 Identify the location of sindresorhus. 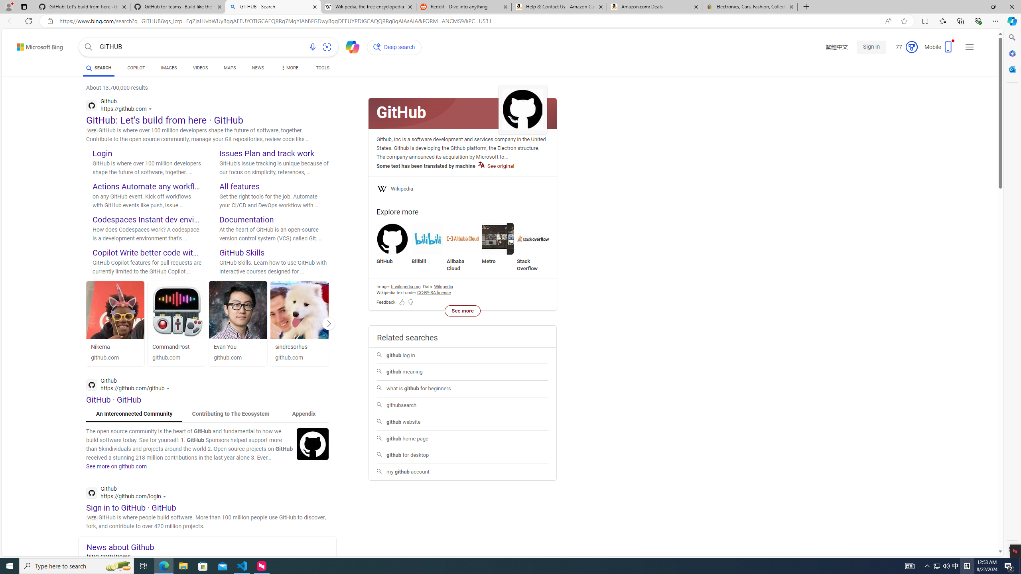
(300, 310).